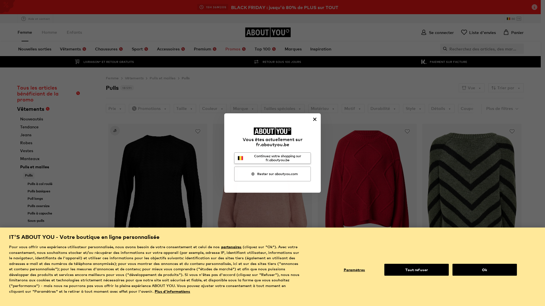 The image size is (545, 306). I want to click on Pantalons, so click(30, 245).